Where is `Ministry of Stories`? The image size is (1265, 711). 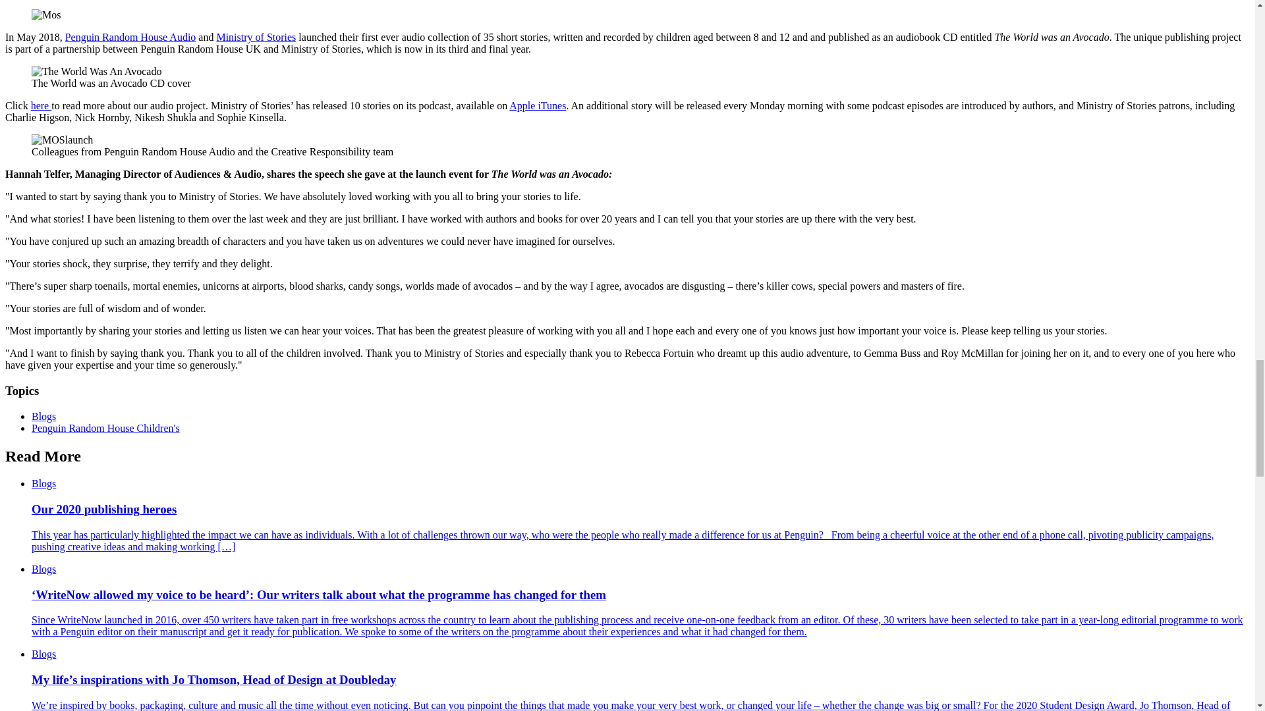 Ministry of Stories is located at coordinates (256, 37).